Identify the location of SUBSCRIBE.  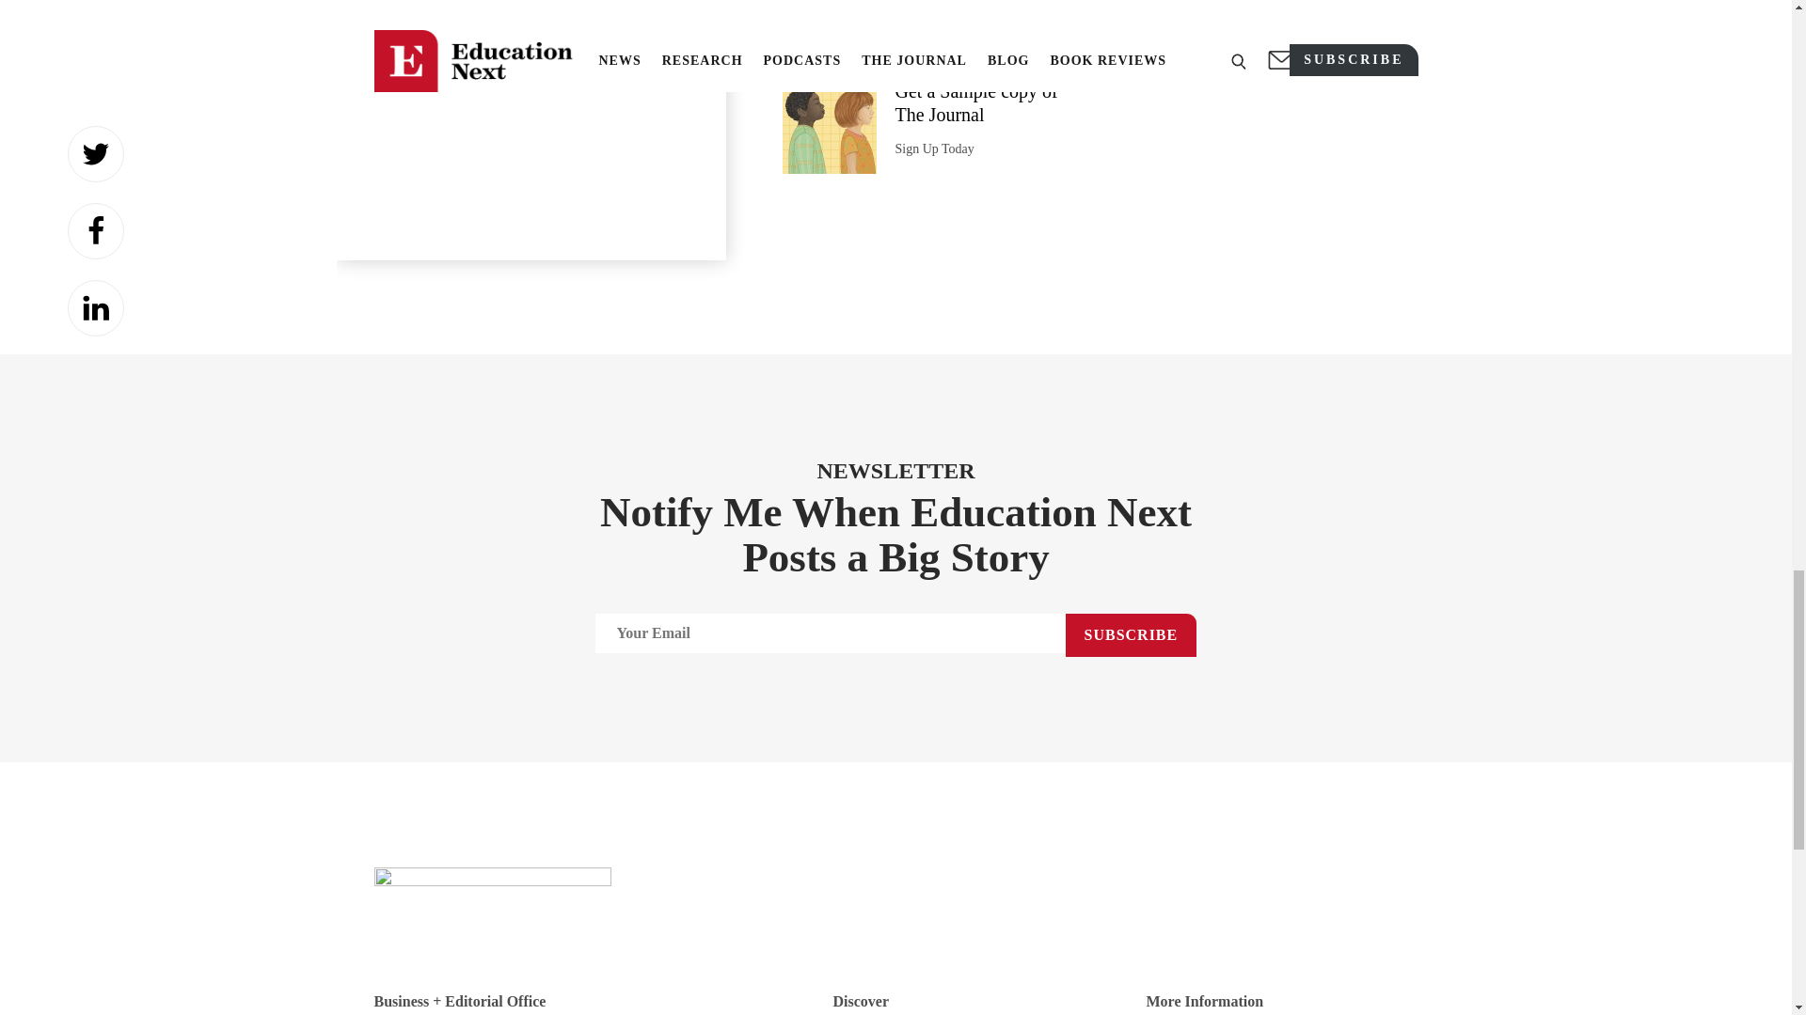
(1131, 635).